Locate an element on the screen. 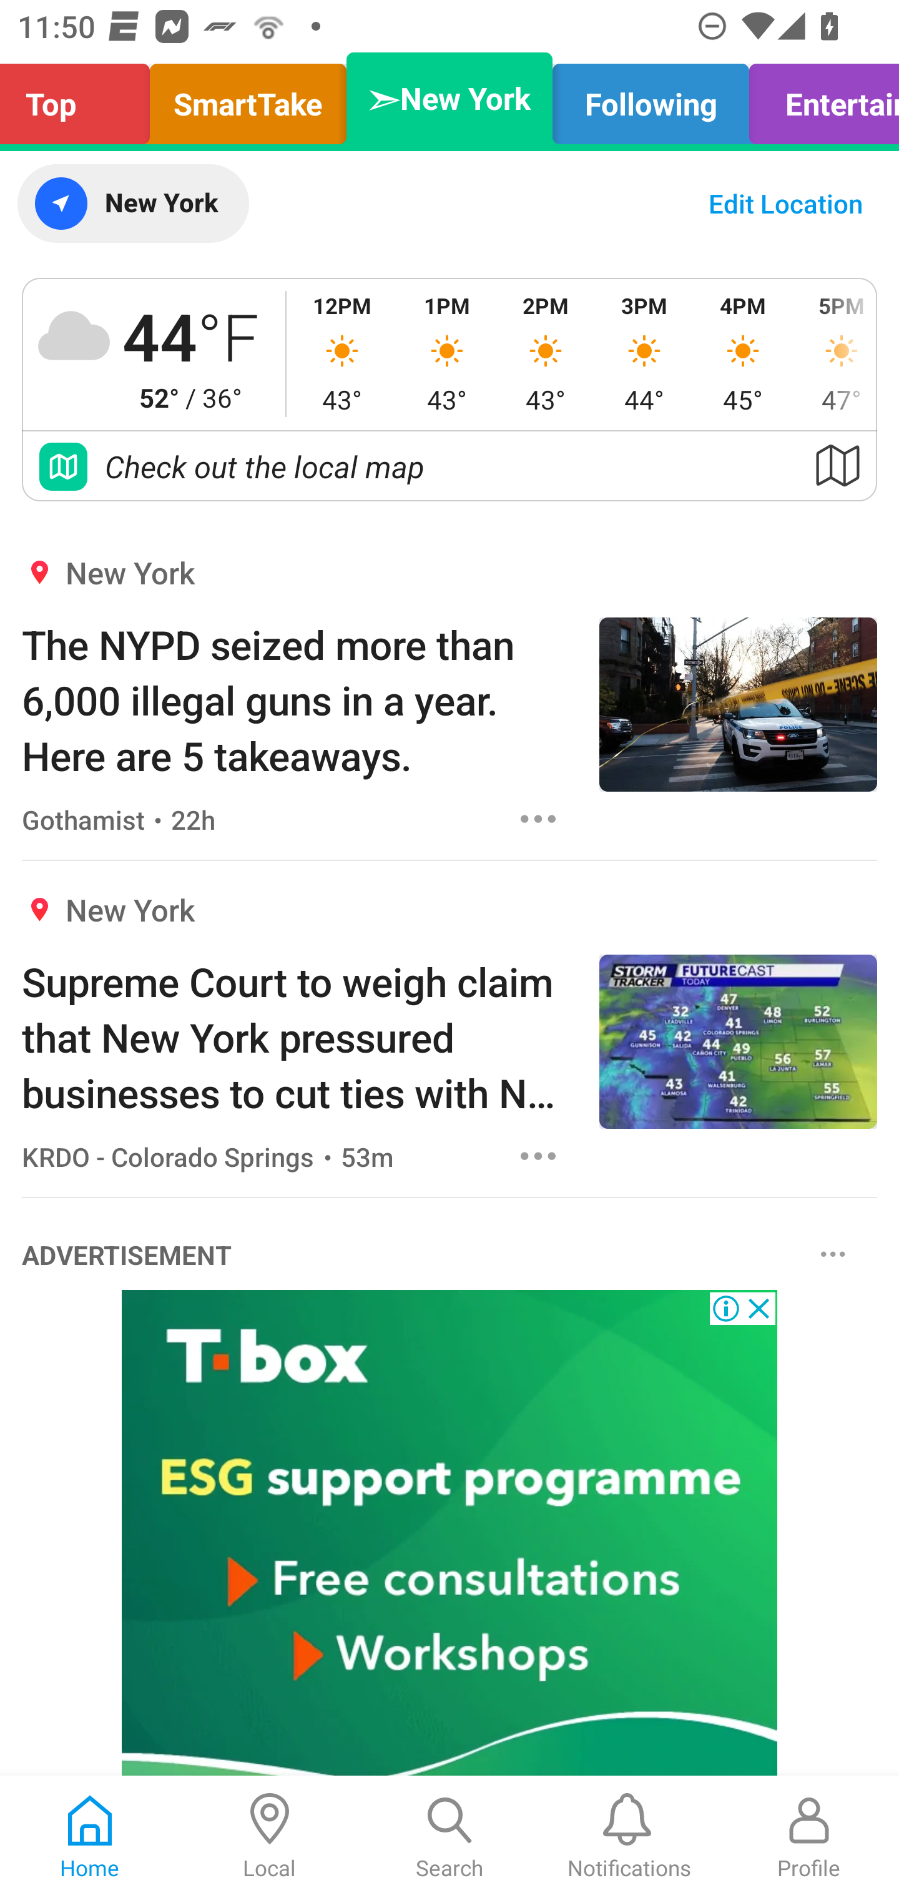  12PM 43° is located at coordinates (342, 353).